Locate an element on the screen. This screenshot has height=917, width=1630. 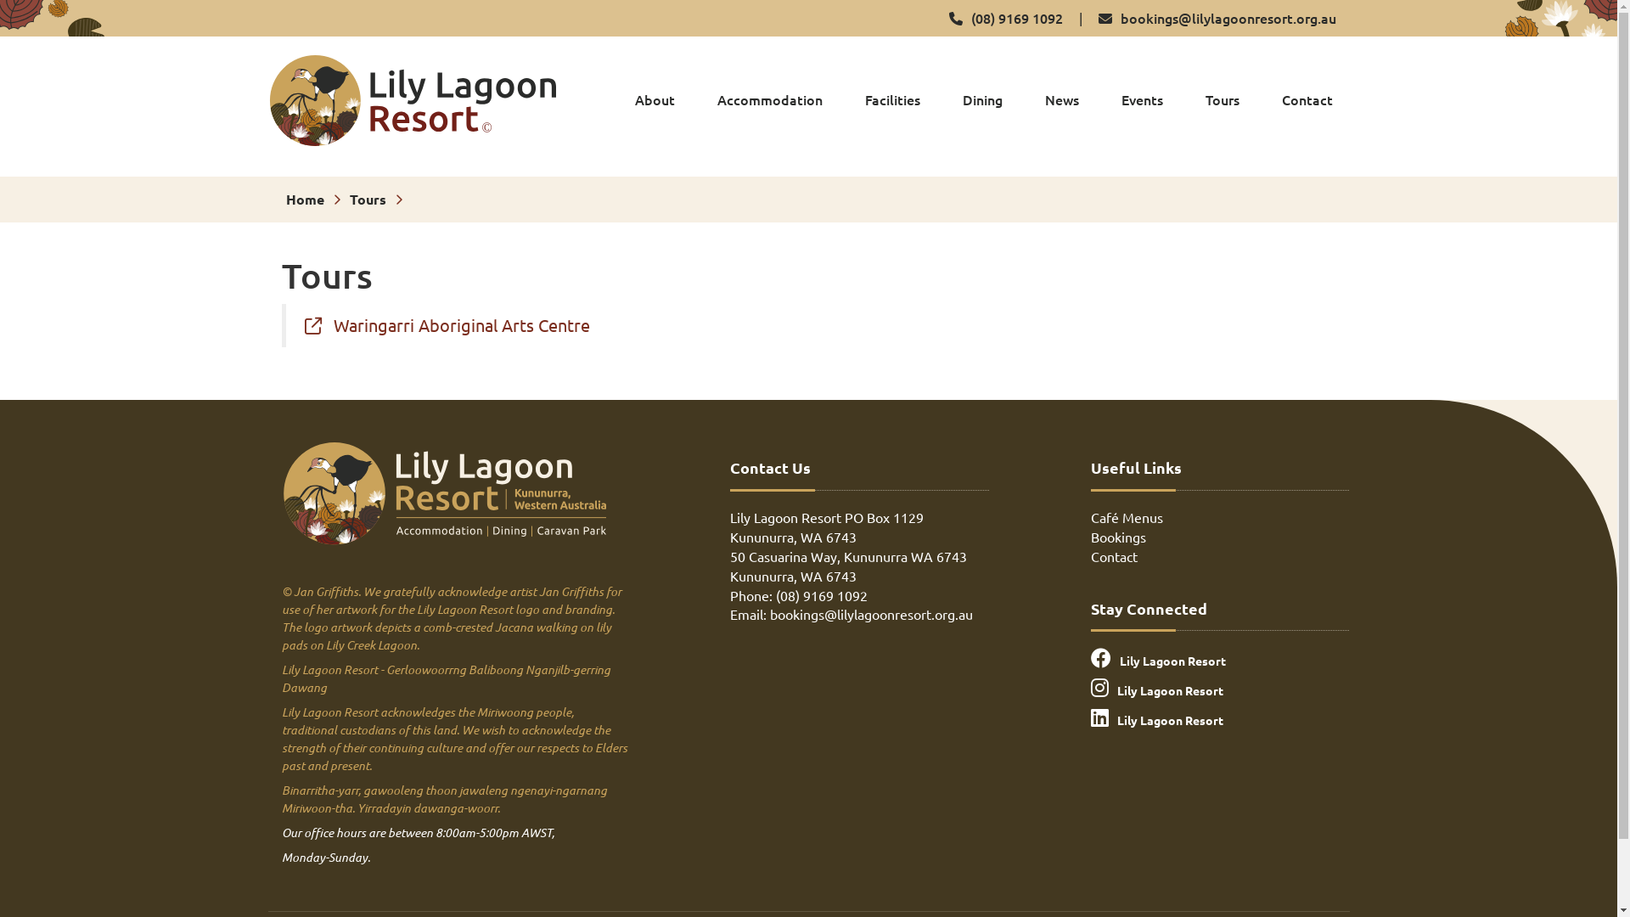
Lily Lagoon Resort PO Box 1129
Kununurra, WA 6743 is located at coordinates (827, 526).